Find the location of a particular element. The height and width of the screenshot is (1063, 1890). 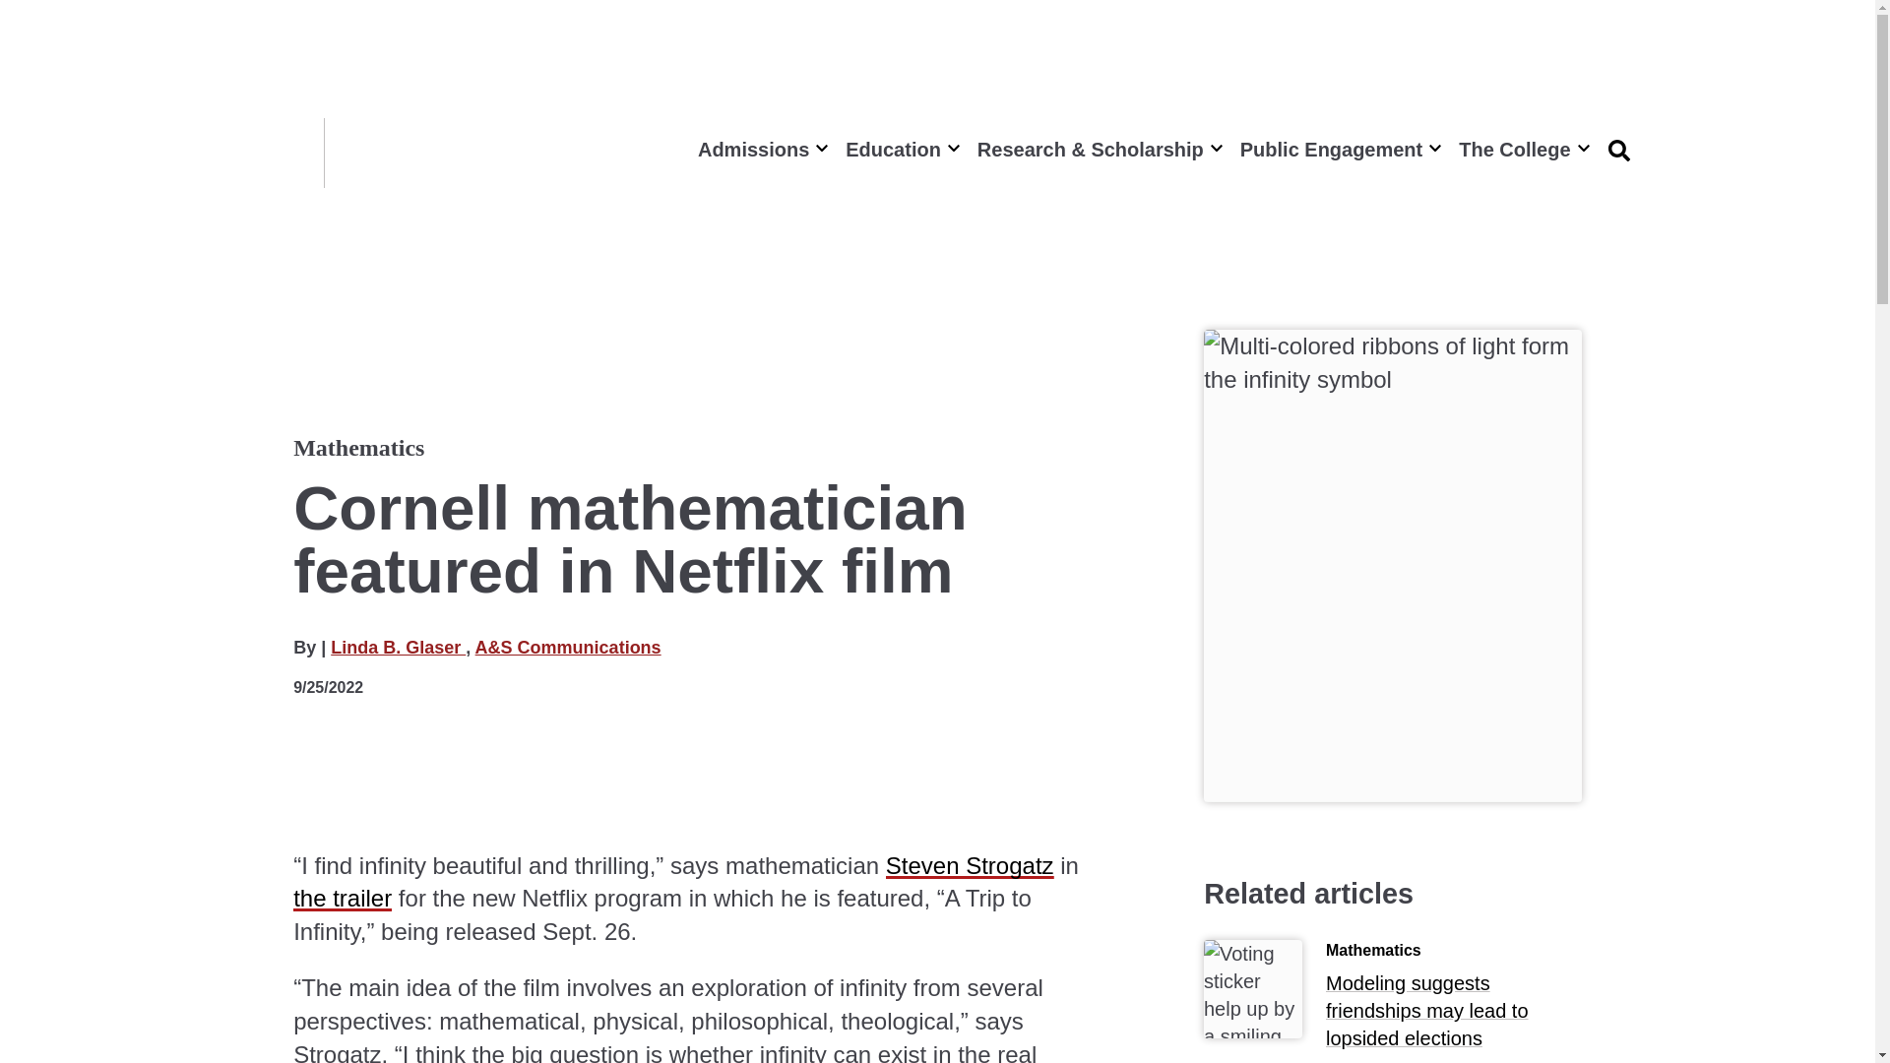

Cornell University is located at coordinates (268, 153).